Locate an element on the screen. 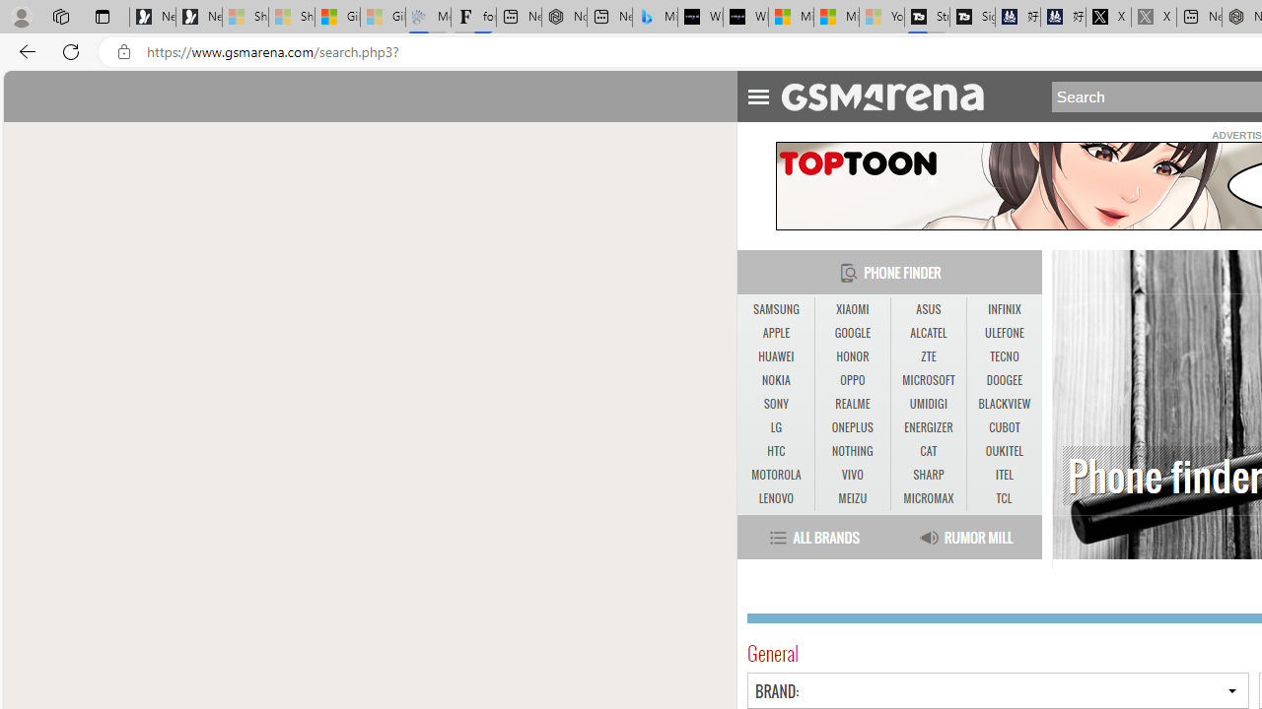 The height and width of the screenshot is (709, 1262). MEIZU is located at coordinates (852, 498).